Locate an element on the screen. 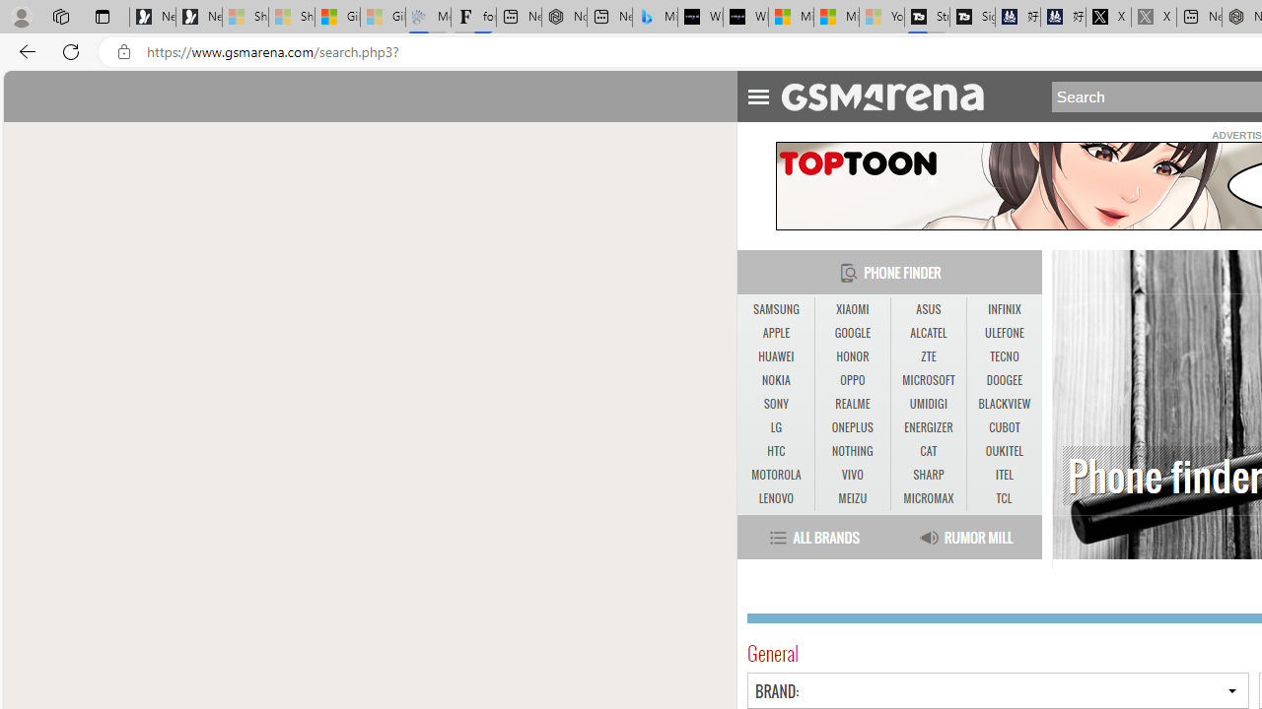 The height and width of the screenshot is (709, 1262). MEIZU is located at coordinates (852, 498).